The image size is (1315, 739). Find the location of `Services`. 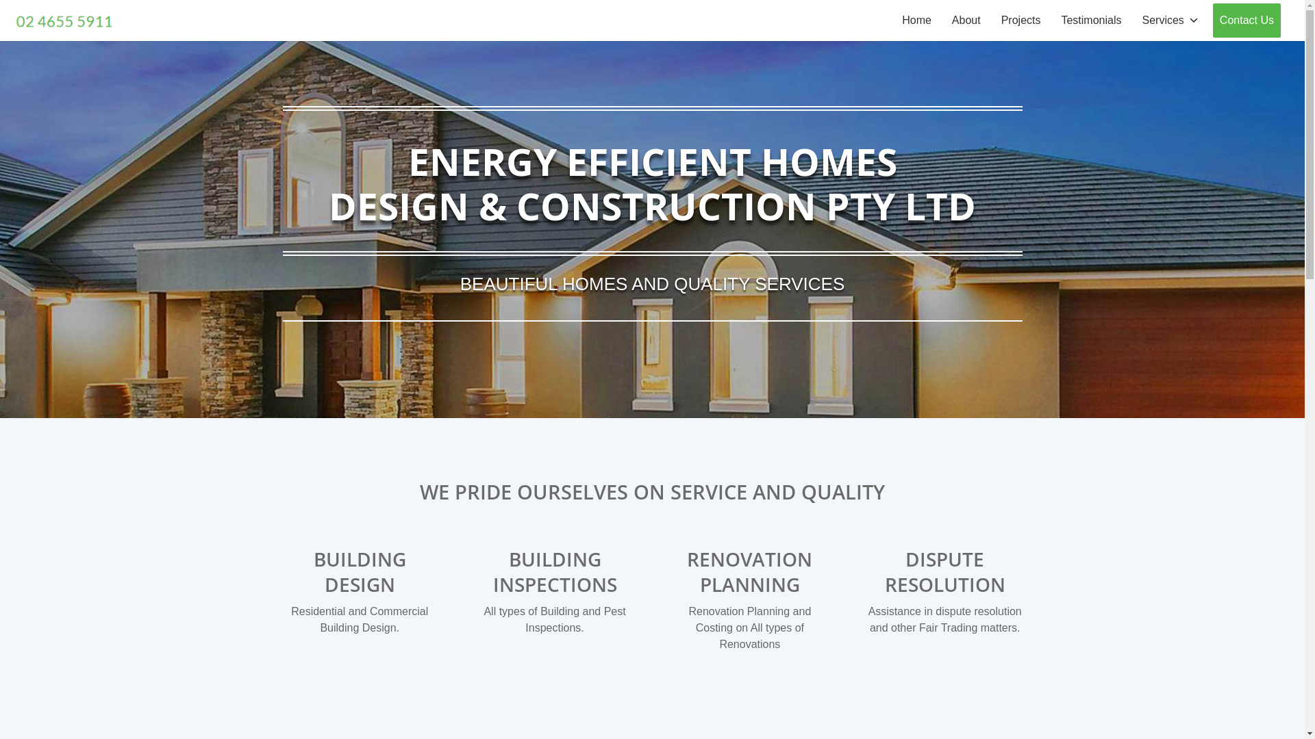

Services is located at coordinates (1171, 21).